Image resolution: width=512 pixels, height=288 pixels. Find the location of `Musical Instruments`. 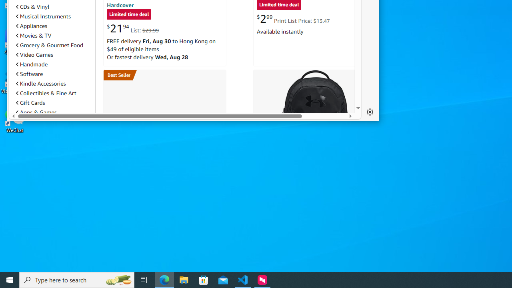

Musical Instruments is located at coordinates (43, 16).